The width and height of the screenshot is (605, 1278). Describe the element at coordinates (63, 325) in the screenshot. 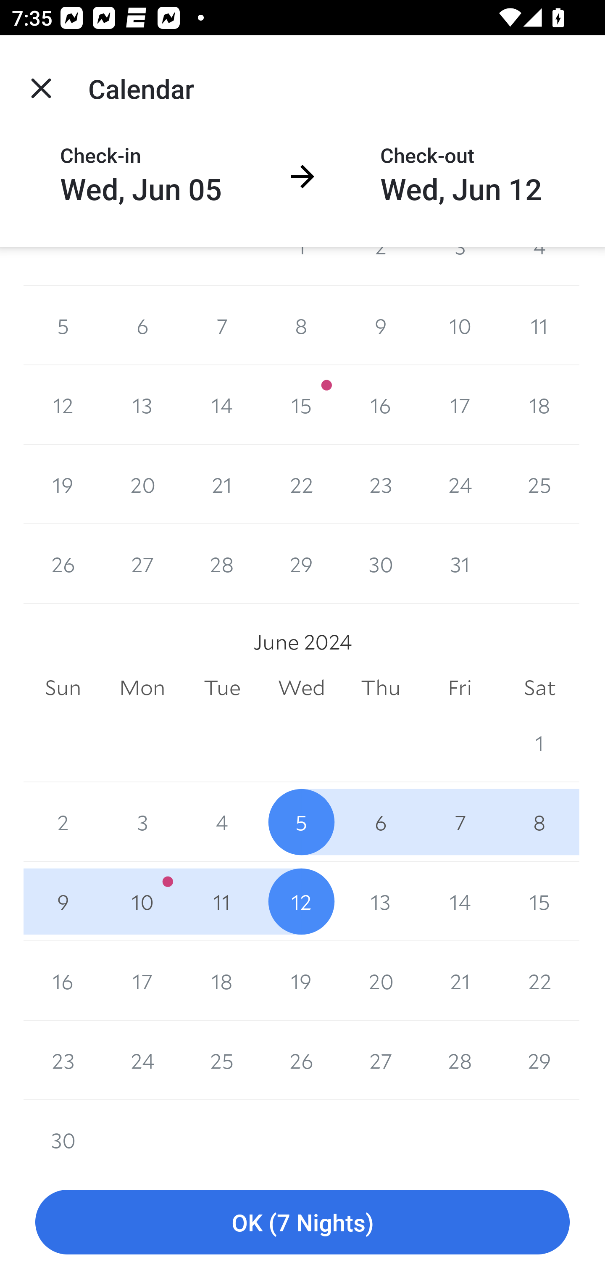

I see `5 5 May 2024` at that location.